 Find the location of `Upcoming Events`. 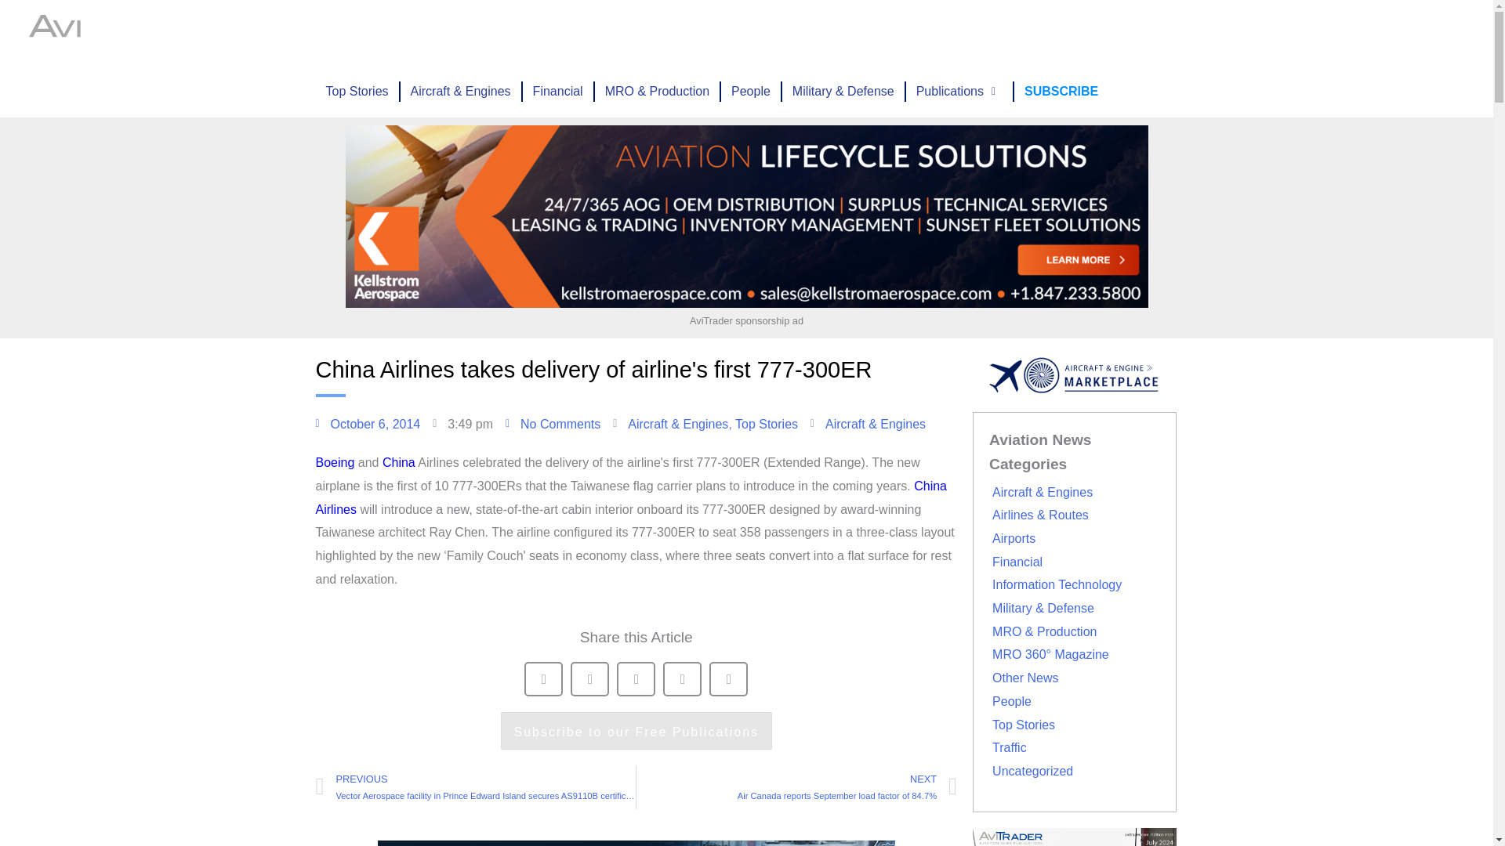

Upcoming Events is located at coordinates (603, 33).